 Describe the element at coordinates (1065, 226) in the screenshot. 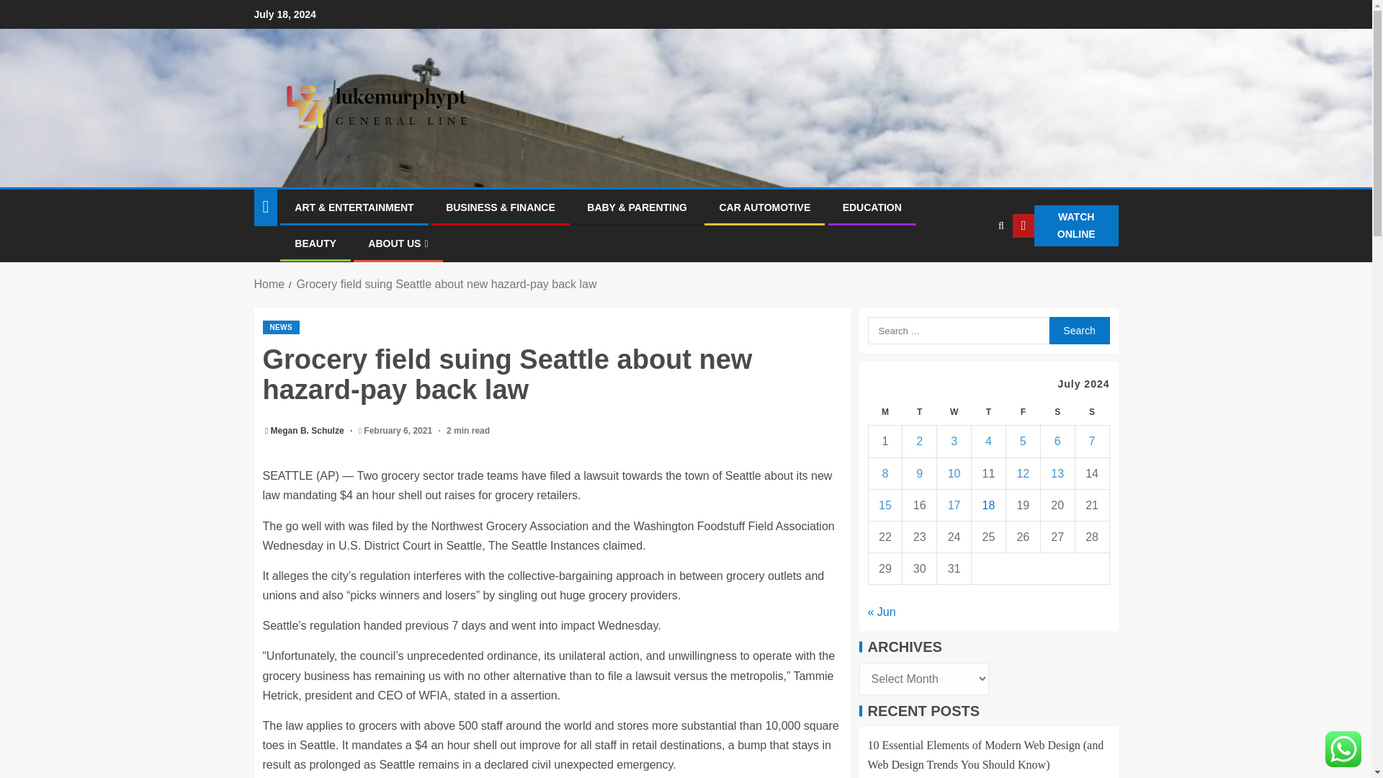

I see `WATCH ONLINE` at that location.